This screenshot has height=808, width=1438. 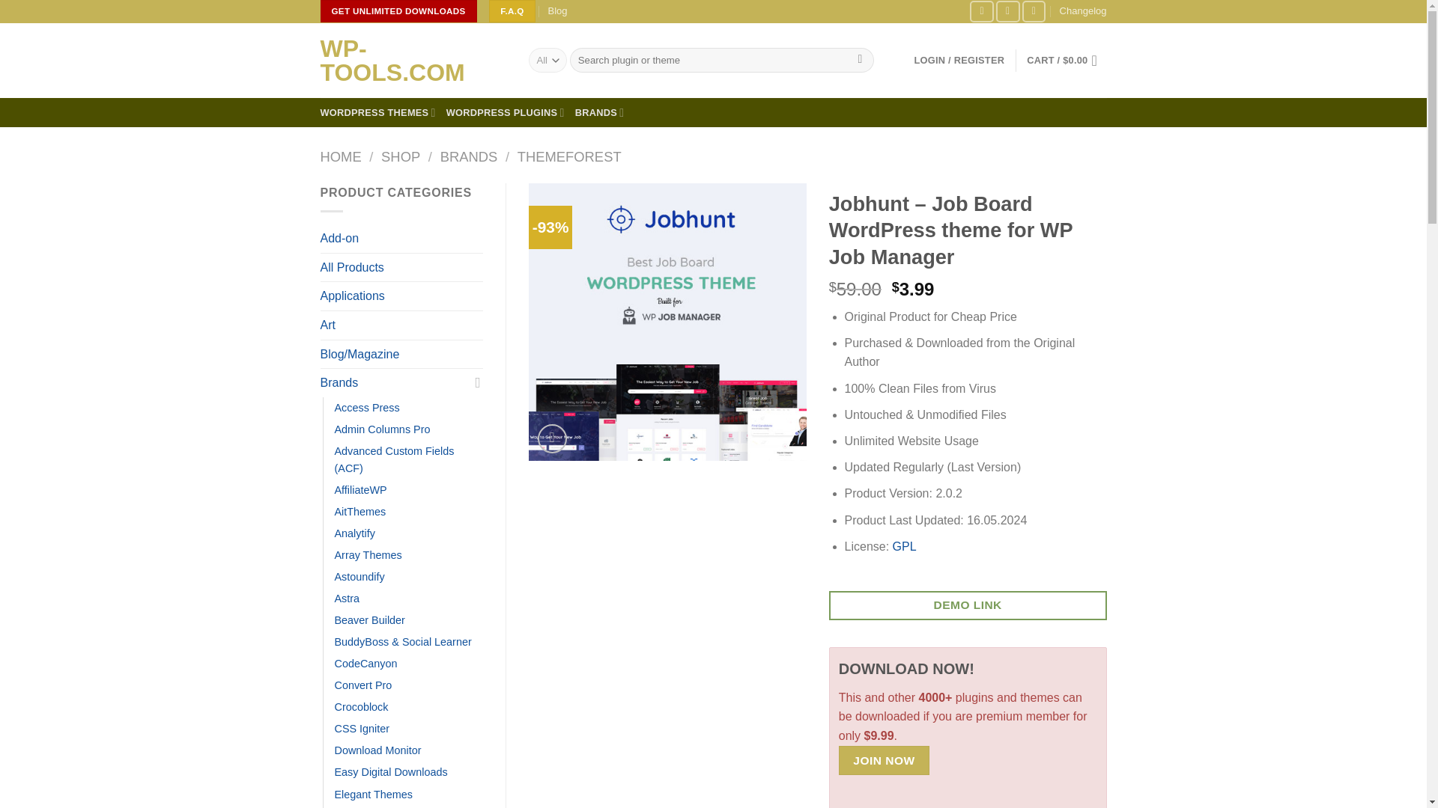 What do you see at coordinates (860, 60) in the screenshot?
I see `Search` at bounding box center [860, 60].